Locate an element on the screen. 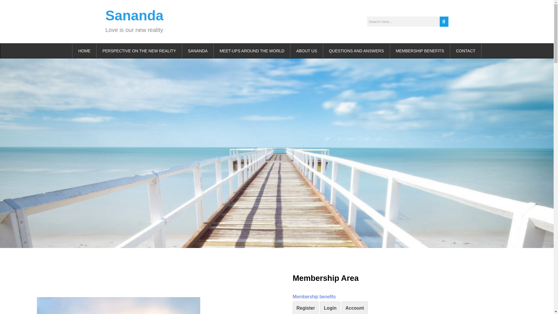 Image resolution: width=558 pixels, height=314 pixels. CONTACT is located at coordinates (466, 51).